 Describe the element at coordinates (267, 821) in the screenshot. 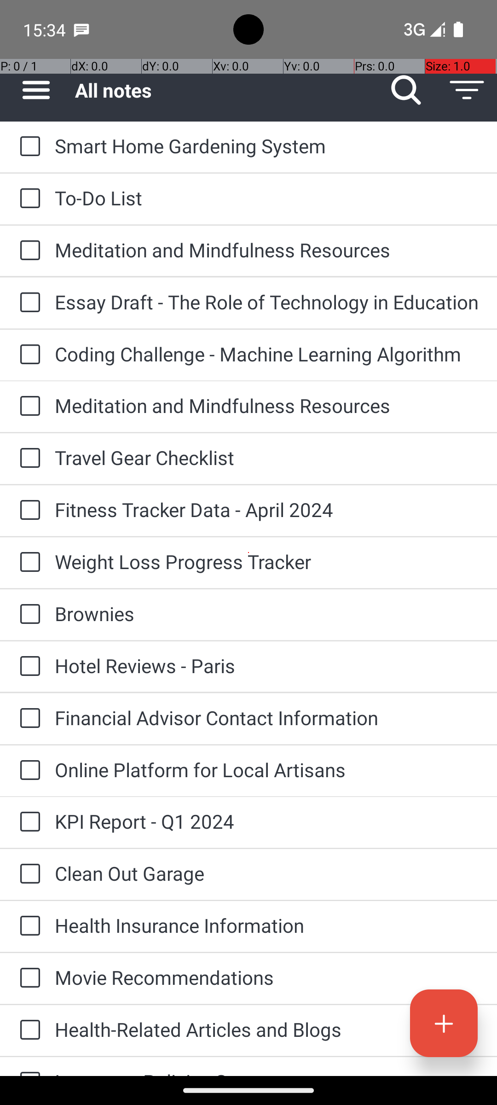

I see `KPI Report - Q1 2024` at that location.